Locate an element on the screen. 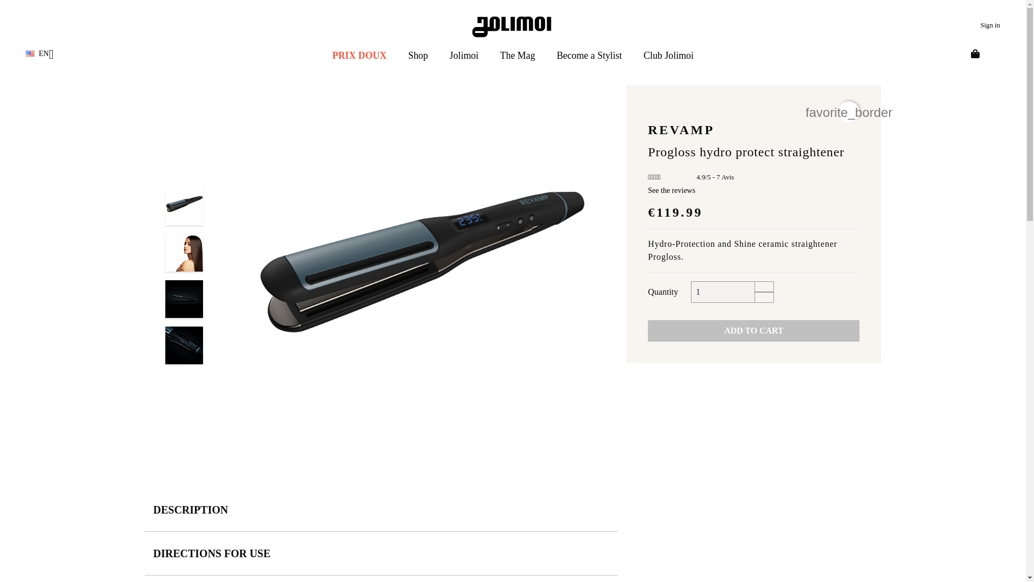 This screenshot has width=1034, height=582. Progloss hydro protect straightener - Revamp is located at coordinates (184, 206).